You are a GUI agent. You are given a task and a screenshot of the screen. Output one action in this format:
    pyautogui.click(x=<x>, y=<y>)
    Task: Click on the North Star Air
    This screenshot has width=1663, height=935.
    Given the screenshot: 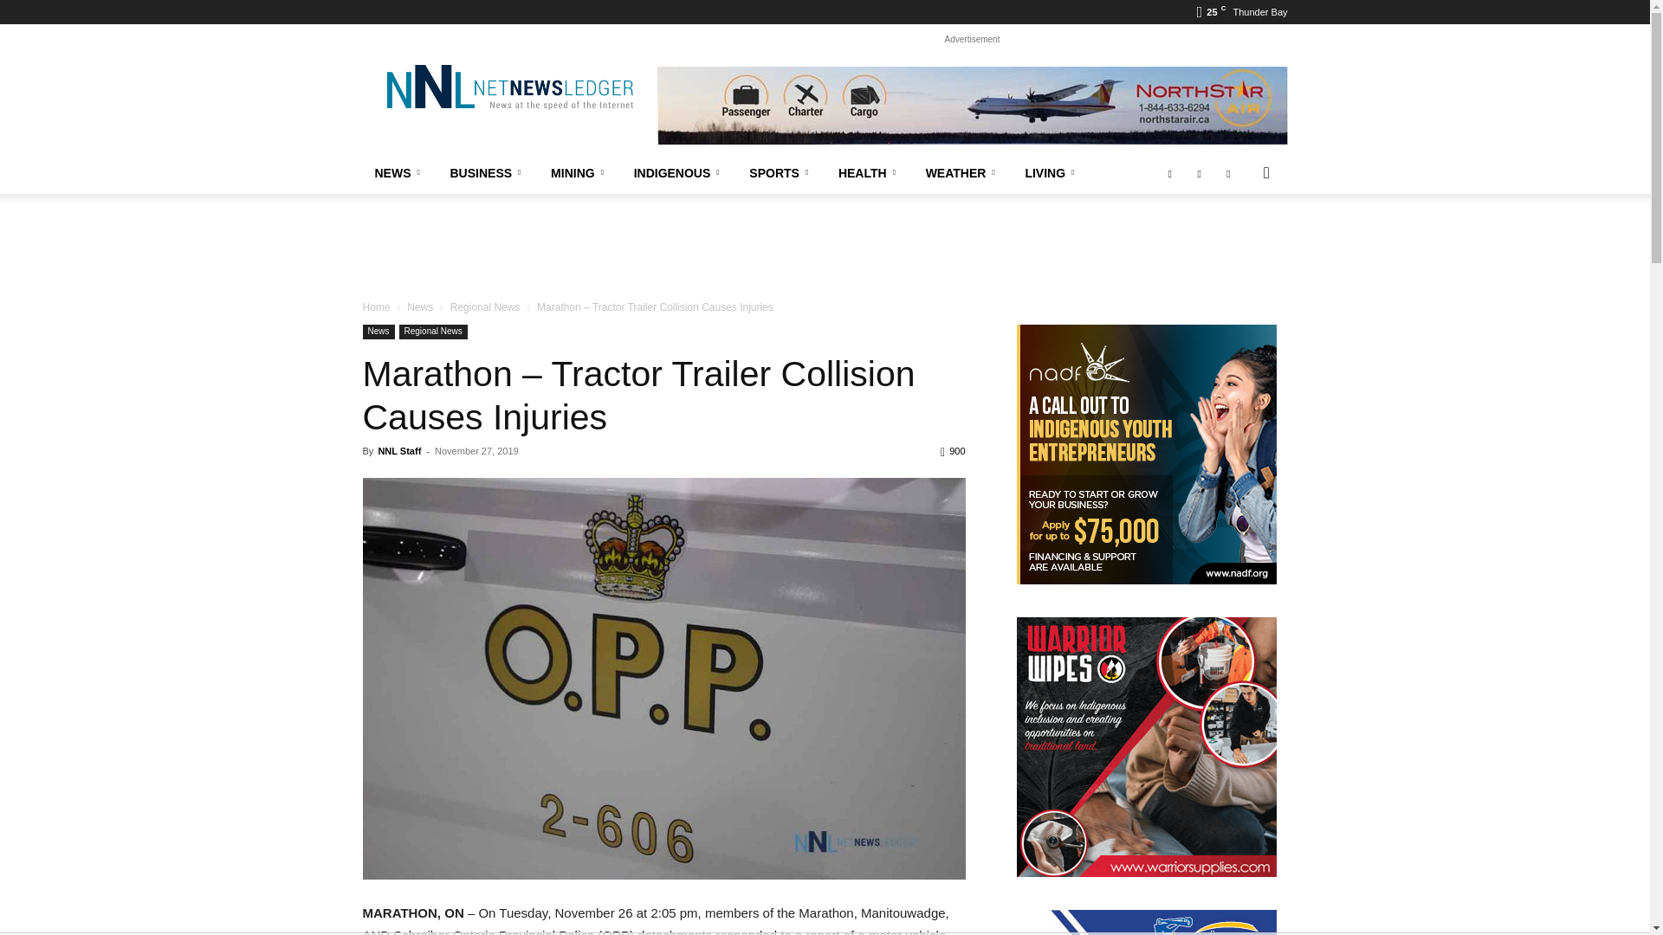 What is the action you would take?
    pyautogui.click(x=972, y=106)
    